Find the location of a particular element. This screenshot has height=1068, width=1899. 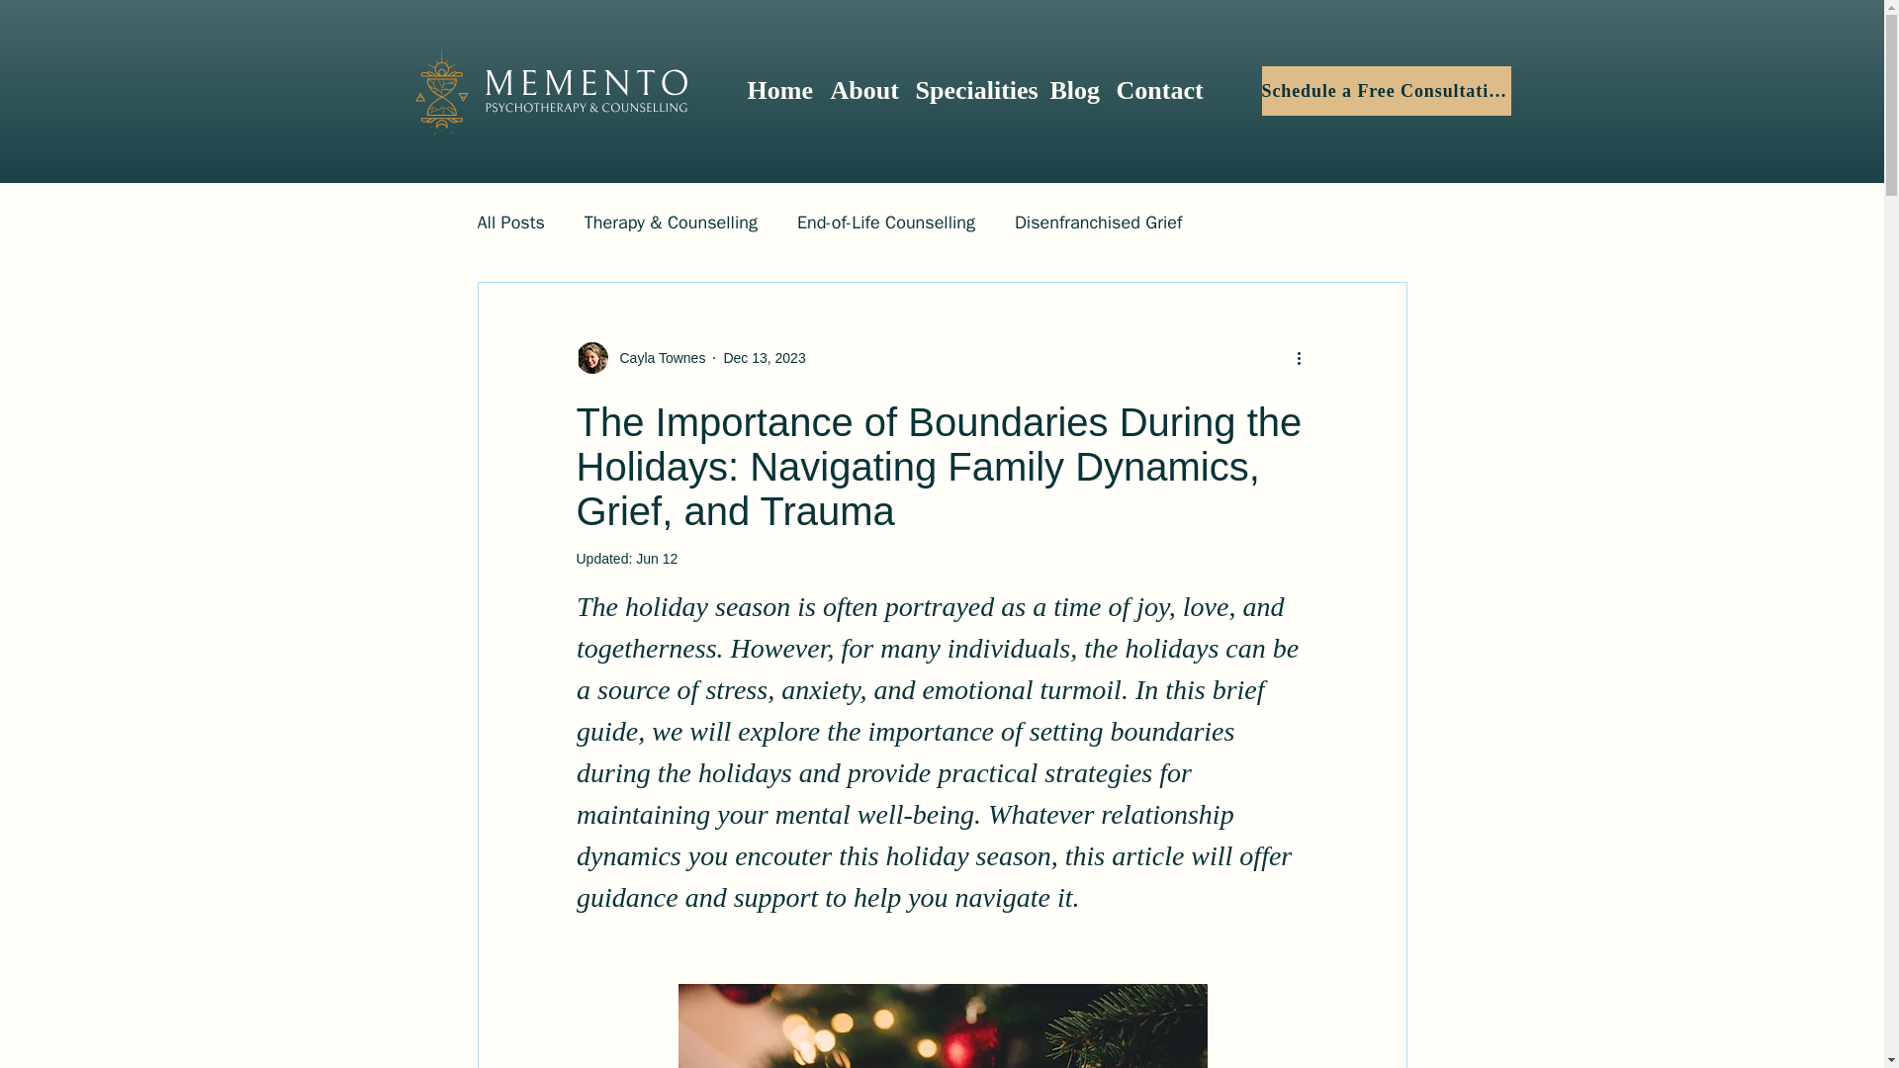

Schedule a Free Consultation is located at coordinates (1387, 90).